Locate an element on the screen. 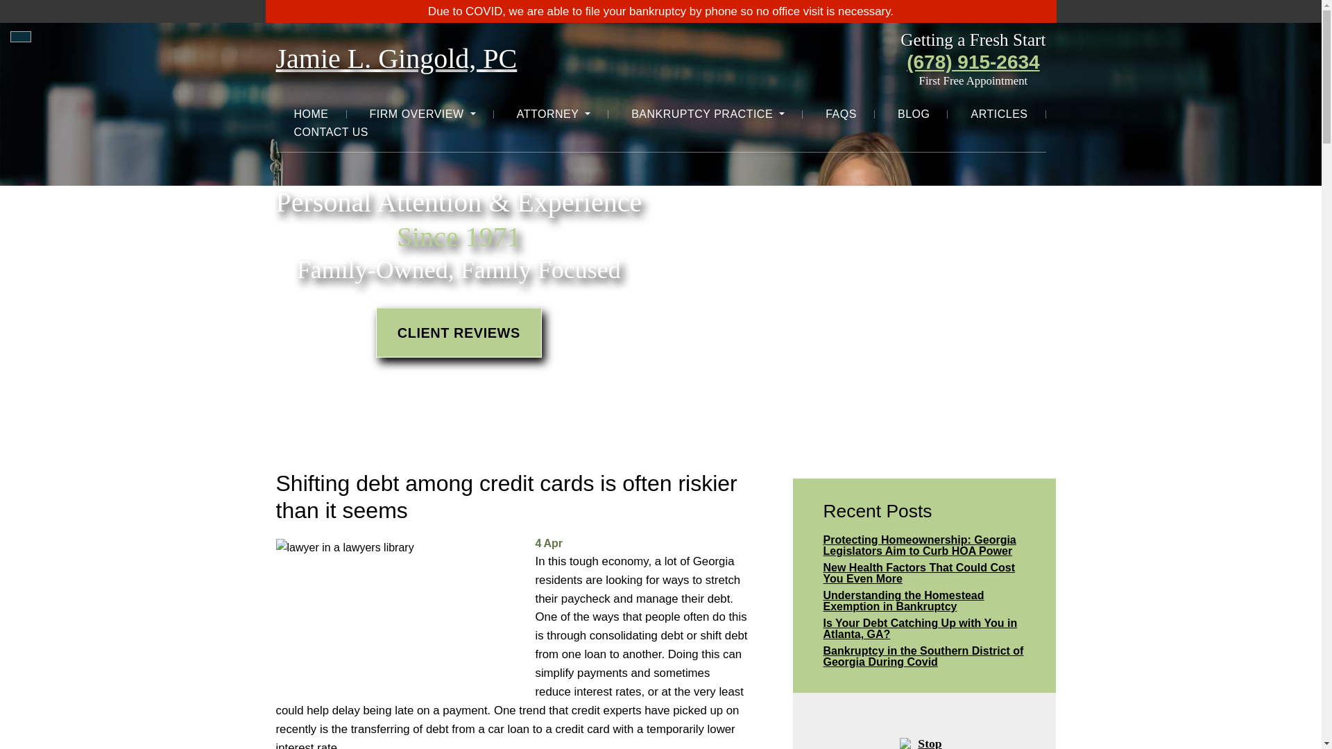  BANKRUPTCY PRACTICE is located at coordinates (708, 114).